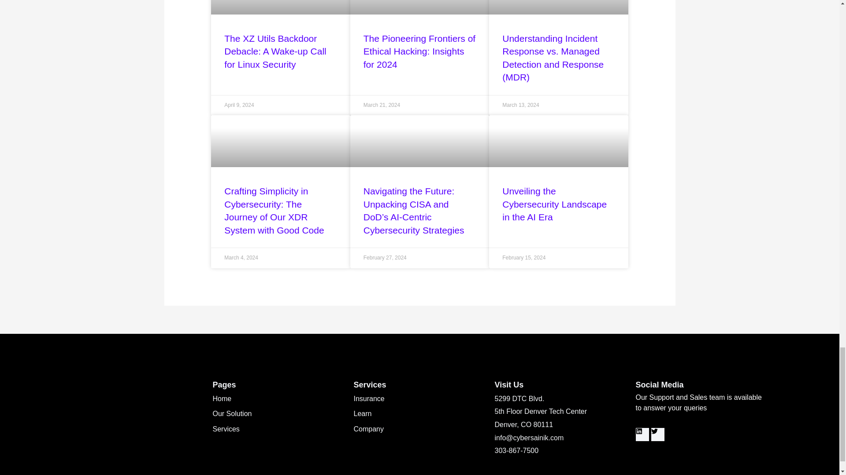 The image size is (846, 475). What do you see at coordinates (419, 429) in the screenshot?
I see `Company` at bounding box center [419, 429].